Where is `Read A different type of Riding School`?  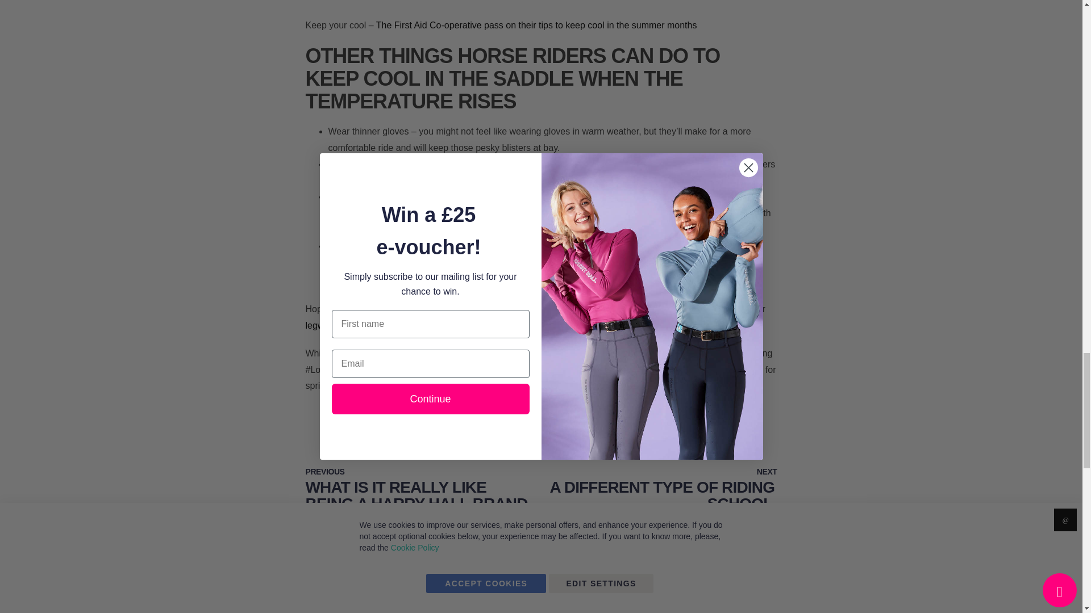 Read A different type of Riding School is located at coordinates (659, 498).